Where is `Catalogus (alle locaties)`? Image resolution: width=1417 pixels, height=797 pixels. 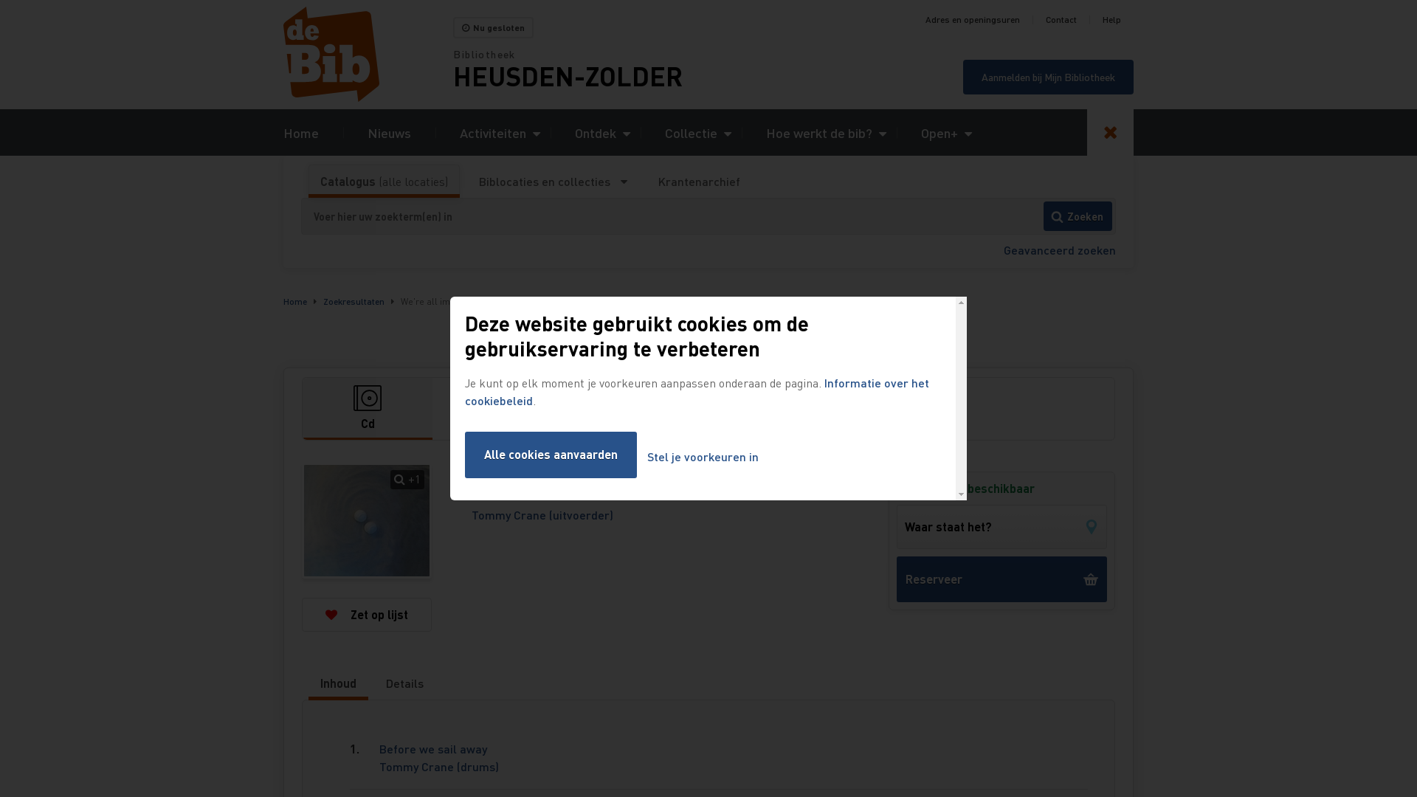 Catalogus (alle locaties) is located at coordinates (384, 182).